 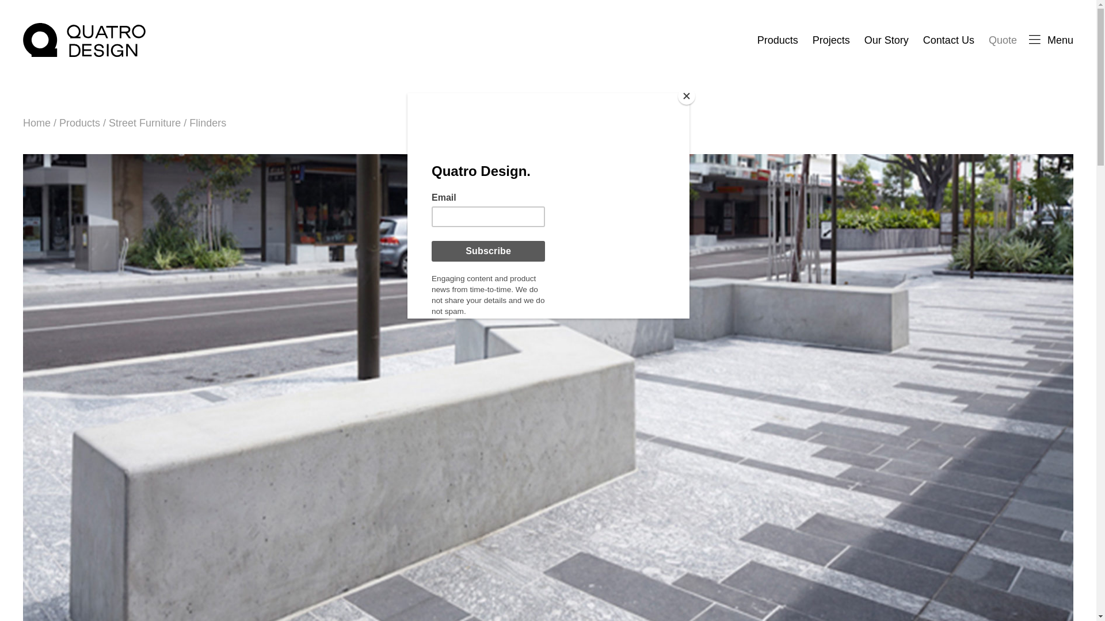 What do you see at coordinates (948, 40) in the screenshot?
I see `Contact Us` at bounding box center [948, 40].